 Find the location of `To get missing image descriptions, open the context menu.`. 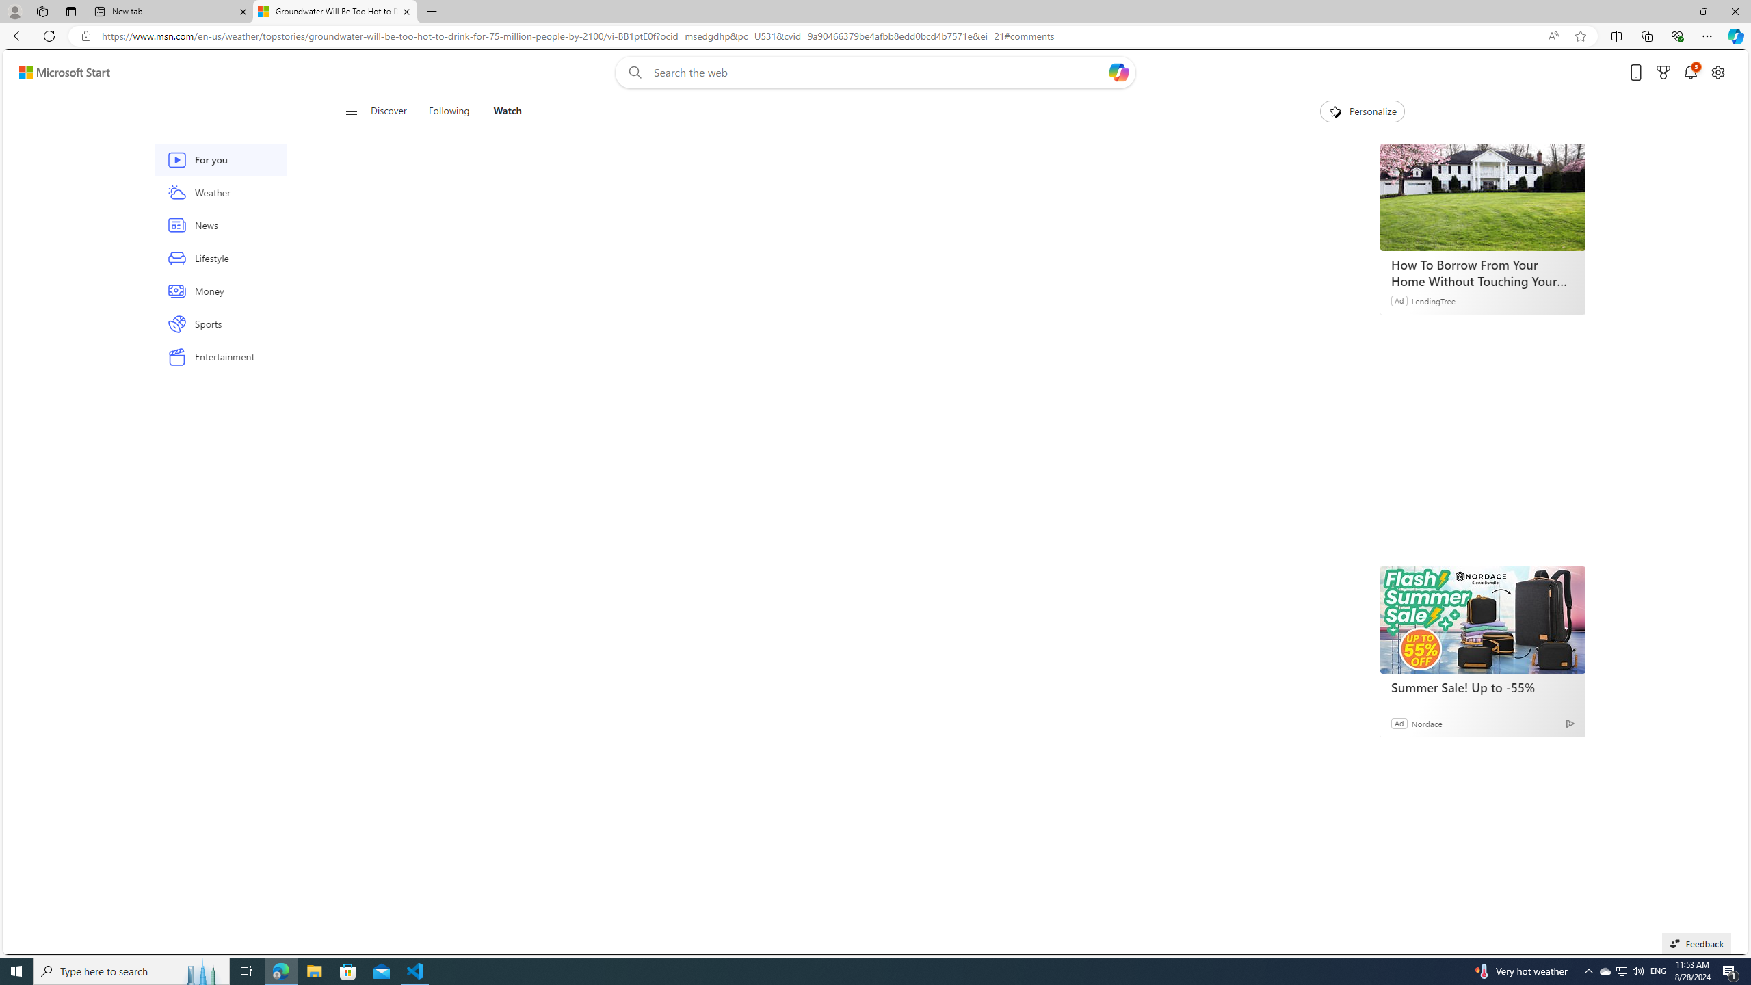

To get missing image descriptions, open the context menu. is located at coordinates (1334, 111).